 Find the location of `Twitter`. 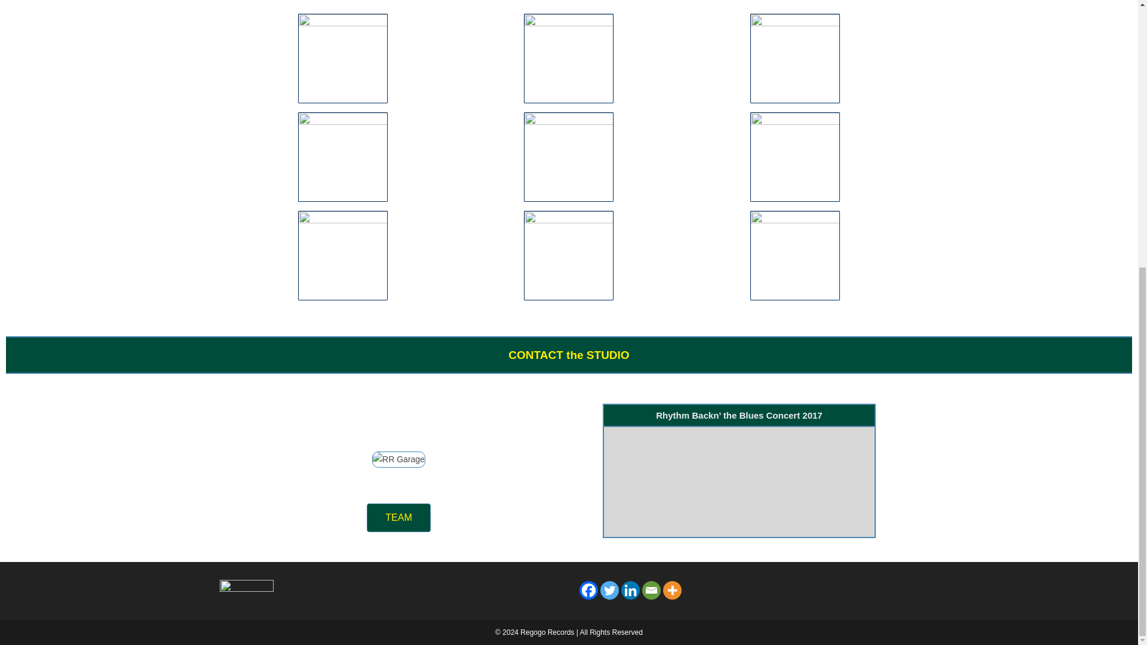

Twitter is located at coordinates (609, 590).